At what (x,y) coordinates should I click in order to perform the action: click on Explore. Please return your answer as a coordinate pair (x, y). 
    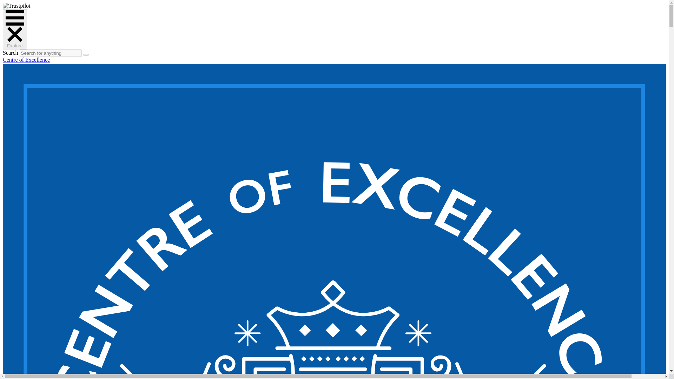
    Looking at the image, I should click on (15, 29).